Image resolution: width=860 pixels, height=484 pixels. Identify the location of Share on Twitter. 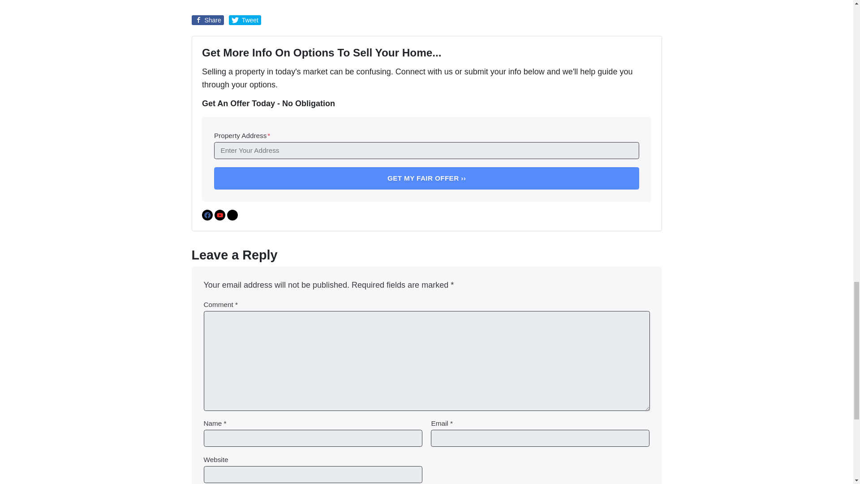
(245, 20).